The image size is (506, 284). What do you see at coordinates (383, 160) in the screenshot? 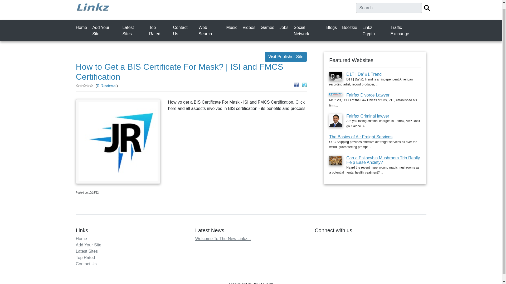
I see `Can a Psilocybin Mushroom Trip Really Help Ease Anxiety?` at bounding box center [383, 160].